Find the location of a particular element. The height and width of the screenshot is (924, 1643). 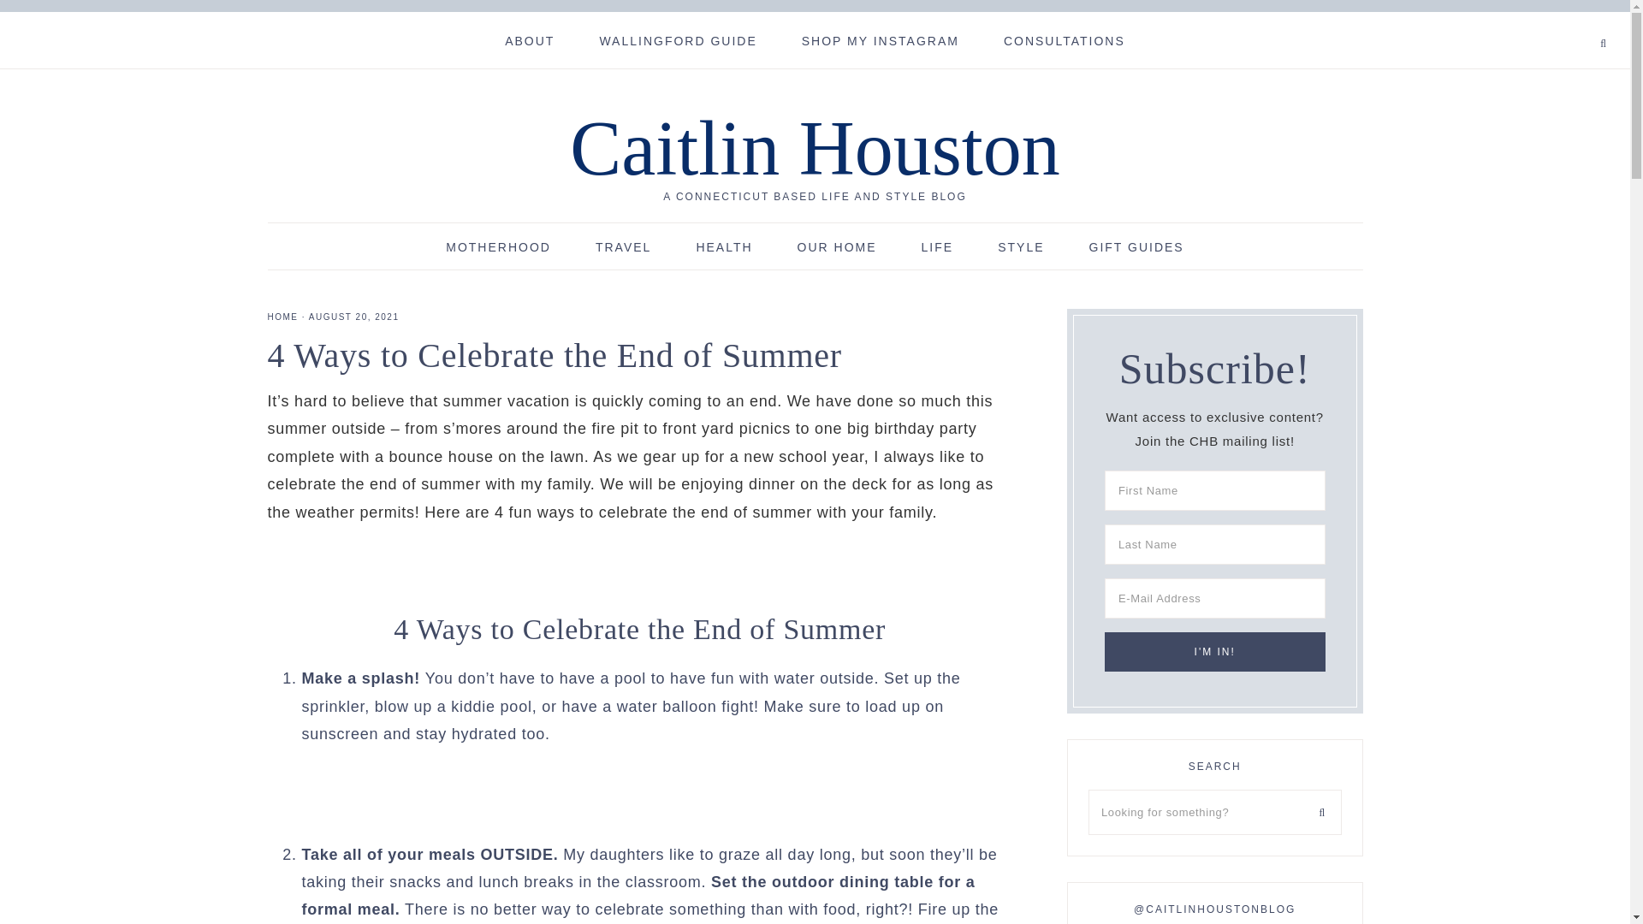

Twitter is located at coordinates (1559, 20).